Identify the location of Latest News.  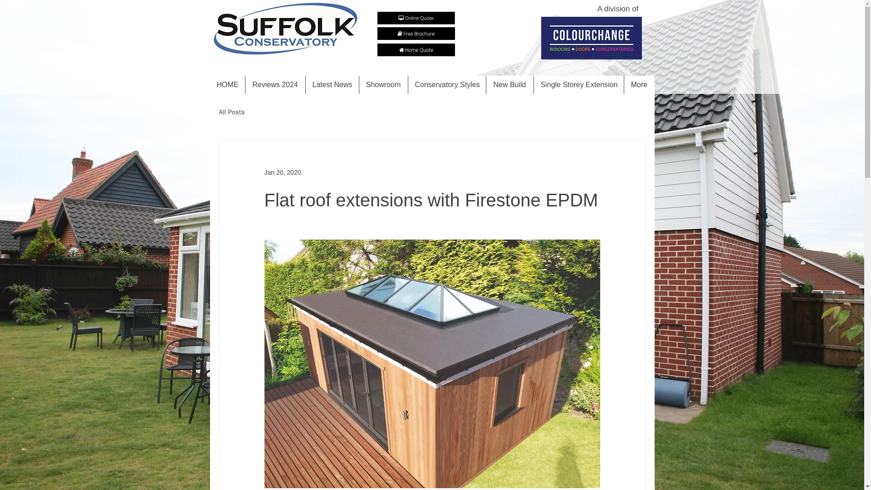
(331, 85).